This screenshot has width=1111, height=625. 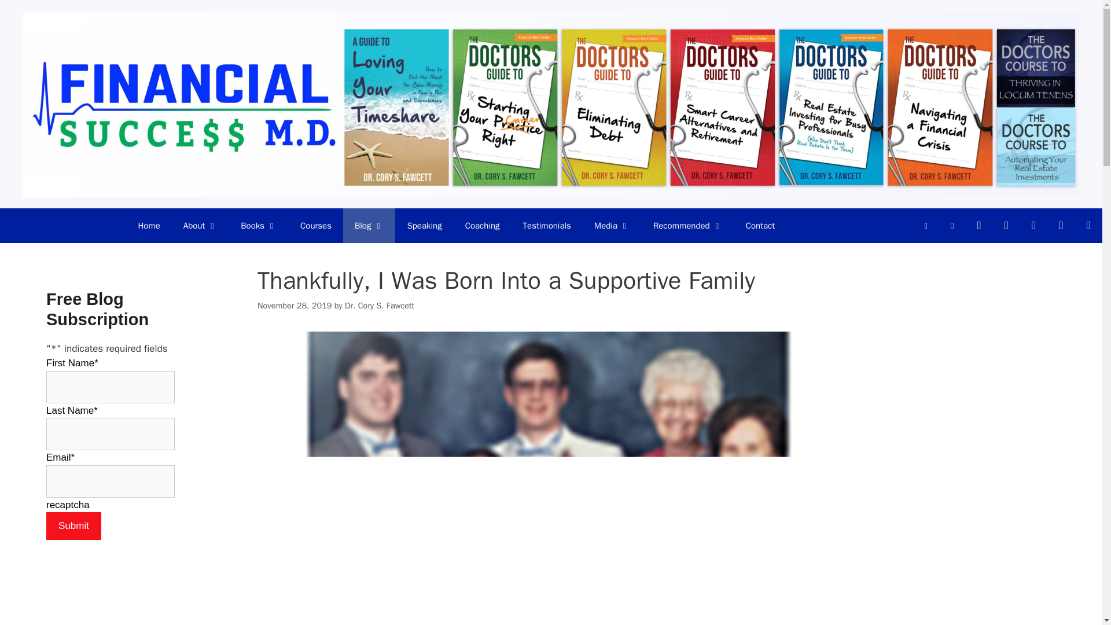 I want to click on Speaking, so click(x=424, y=226).